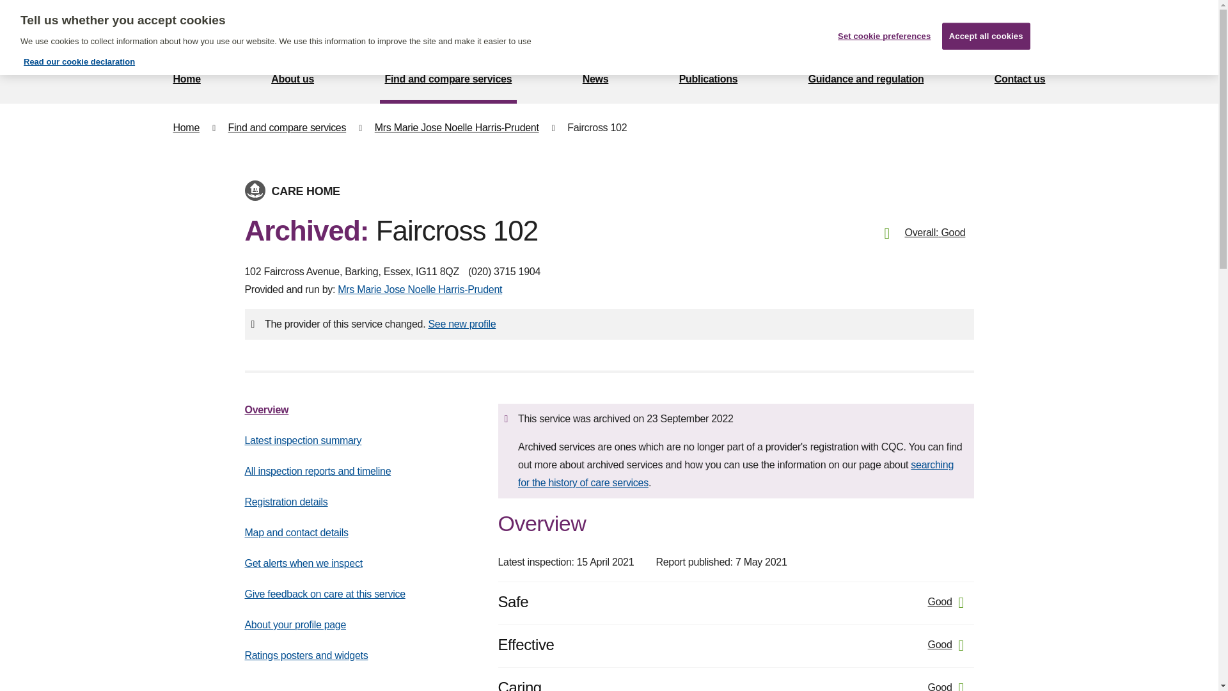 Image resolution: width=1228 pixels, height=691 pixels. What do you see at coordinates (295, 532) in the screenshot?
I see `Map and contact details` at bounding box center [295, 532].